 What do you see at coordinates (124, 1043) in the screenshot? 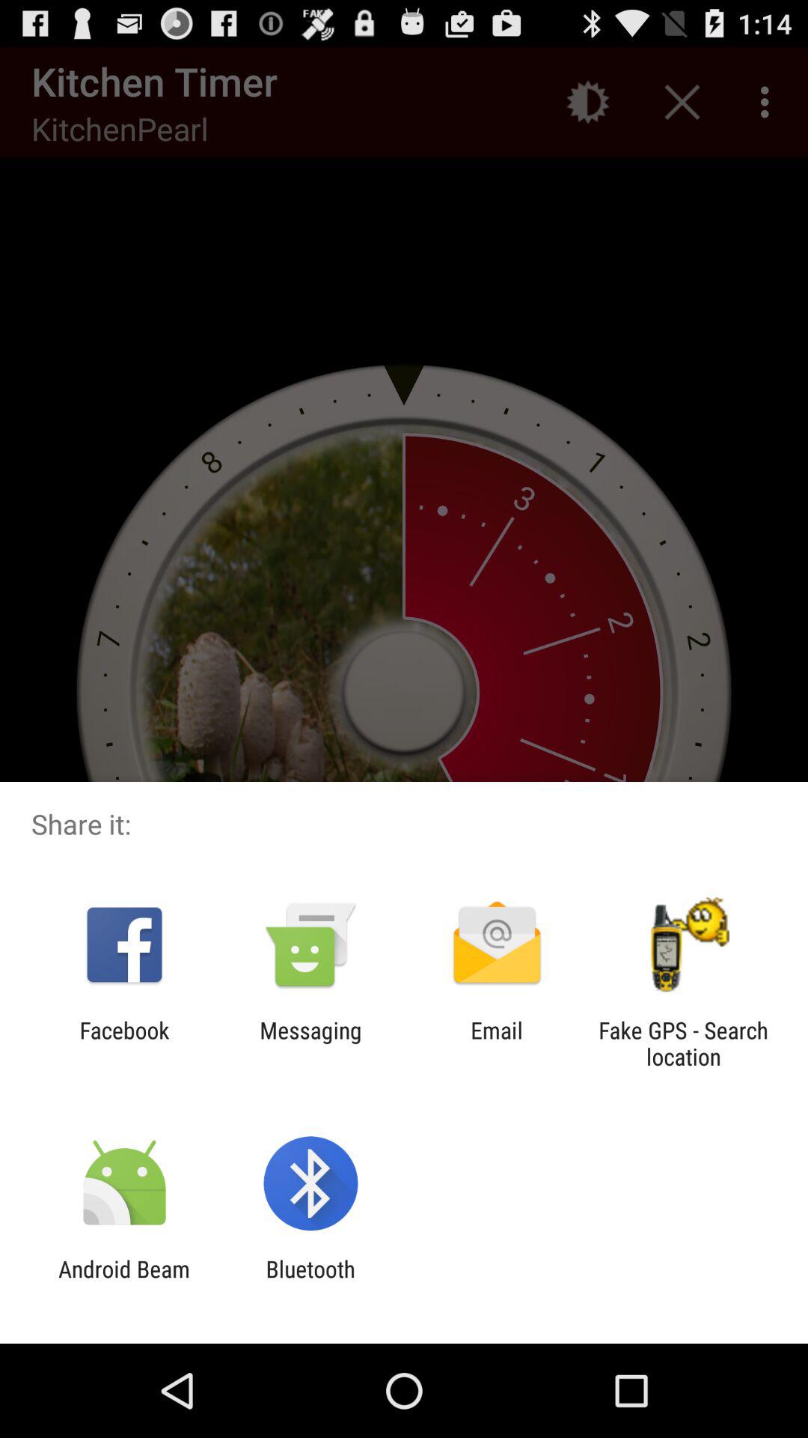
I see `turn off app next to the messaging icon` at bounding box center [124, 1043].